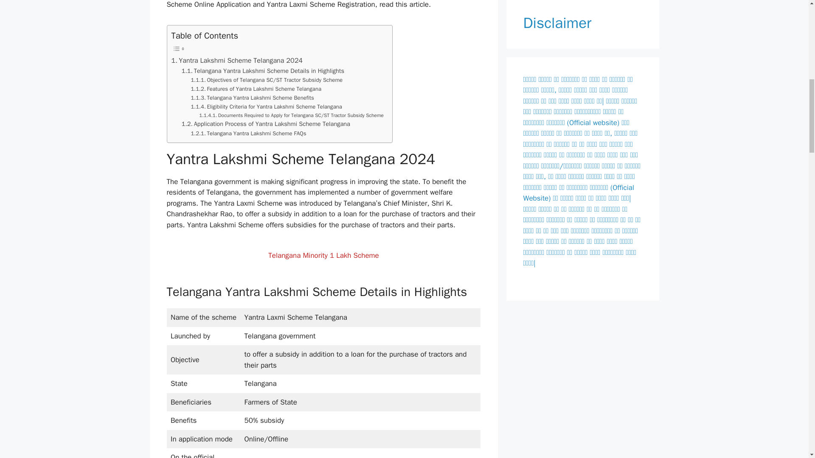 This screenshot has height=458, width=815. What do you see at coordinates (248, 134) in the screenshot?
I see `Telangana Yantra Lakshmi Scheme FAQs` at bounding box center [248, 134].